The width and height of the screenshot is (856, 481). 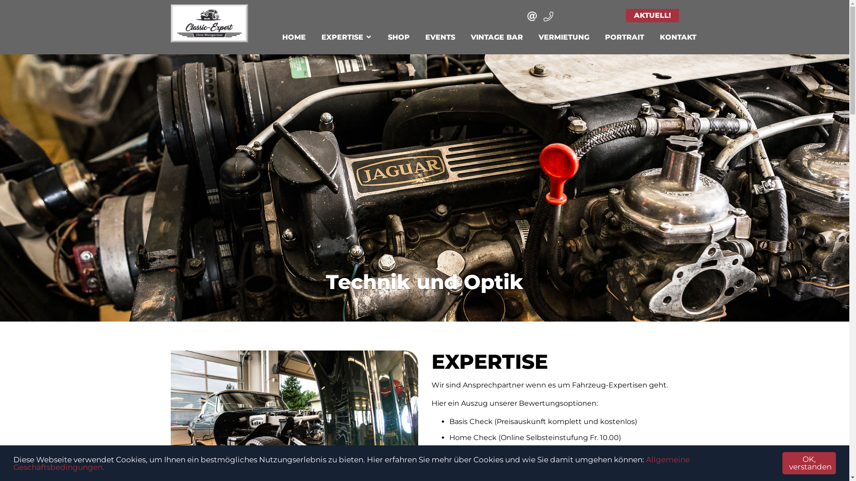 What do you see at coordinates (564, 37) in the screenshot?
I see `VERMIETUNG` at bounding box center [564, 37].